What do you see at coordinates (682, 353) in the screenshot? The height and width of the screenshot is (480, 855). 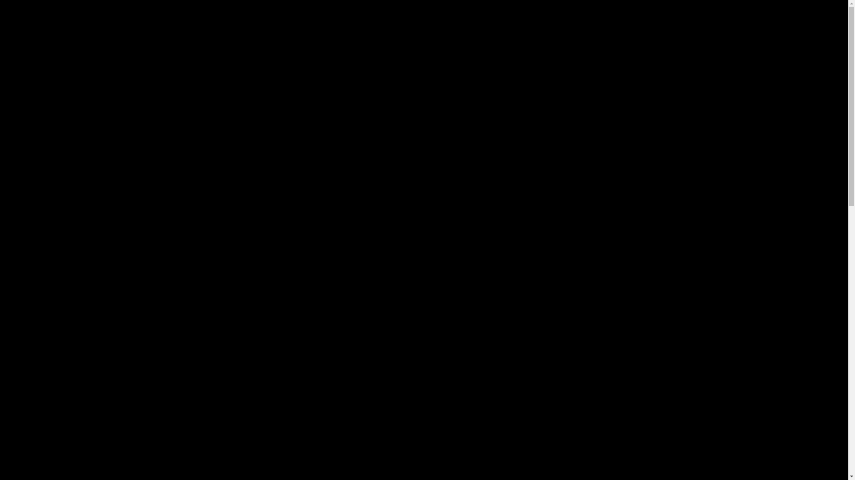 I see `LinkedIn` at bounding box center [682, 353].